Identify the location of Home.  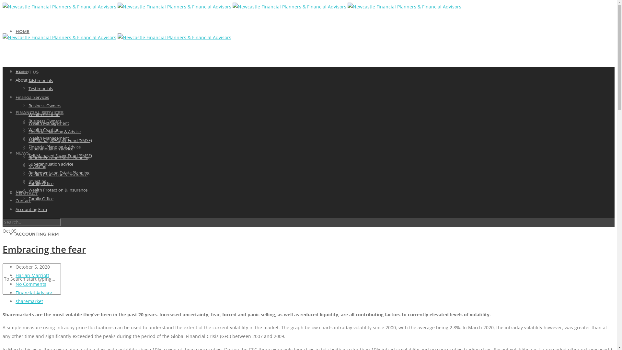
(21, 71).